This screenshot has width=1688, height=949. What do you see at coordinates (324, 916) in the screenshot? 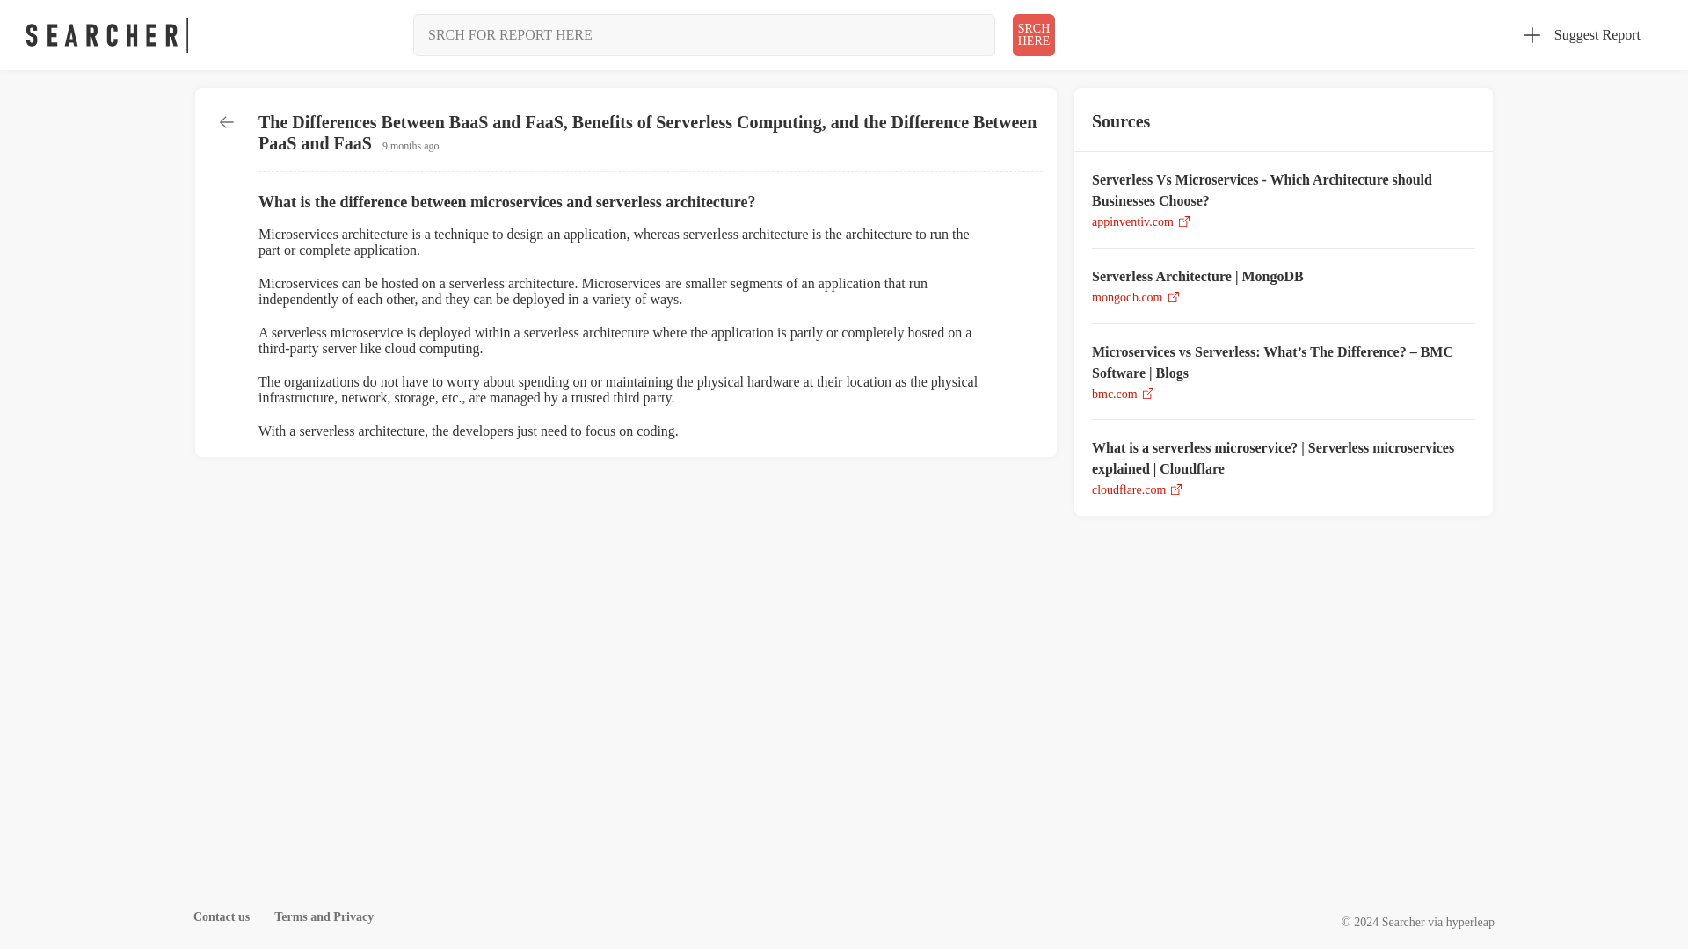
I see `cloudflare.com` at bounding box center [324, 916].